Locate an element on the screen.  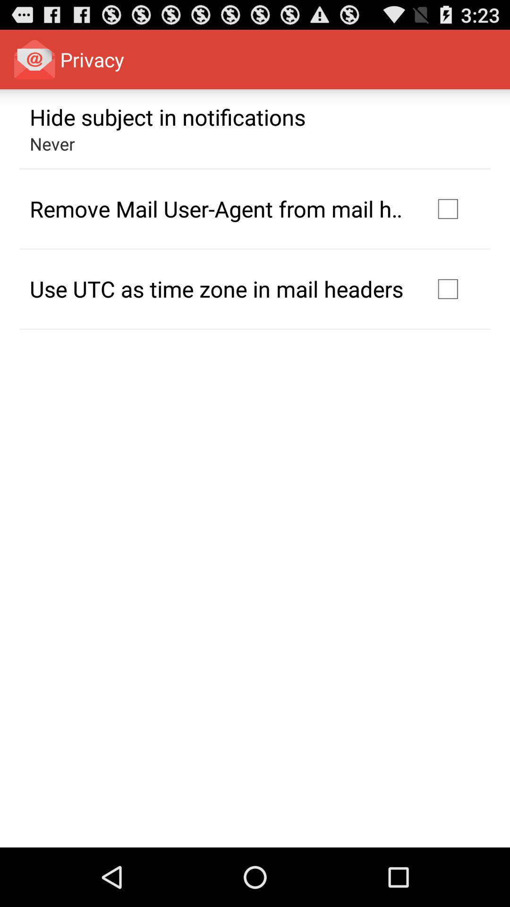
click icon below remove mail user item is located at coordinates (216, 289).